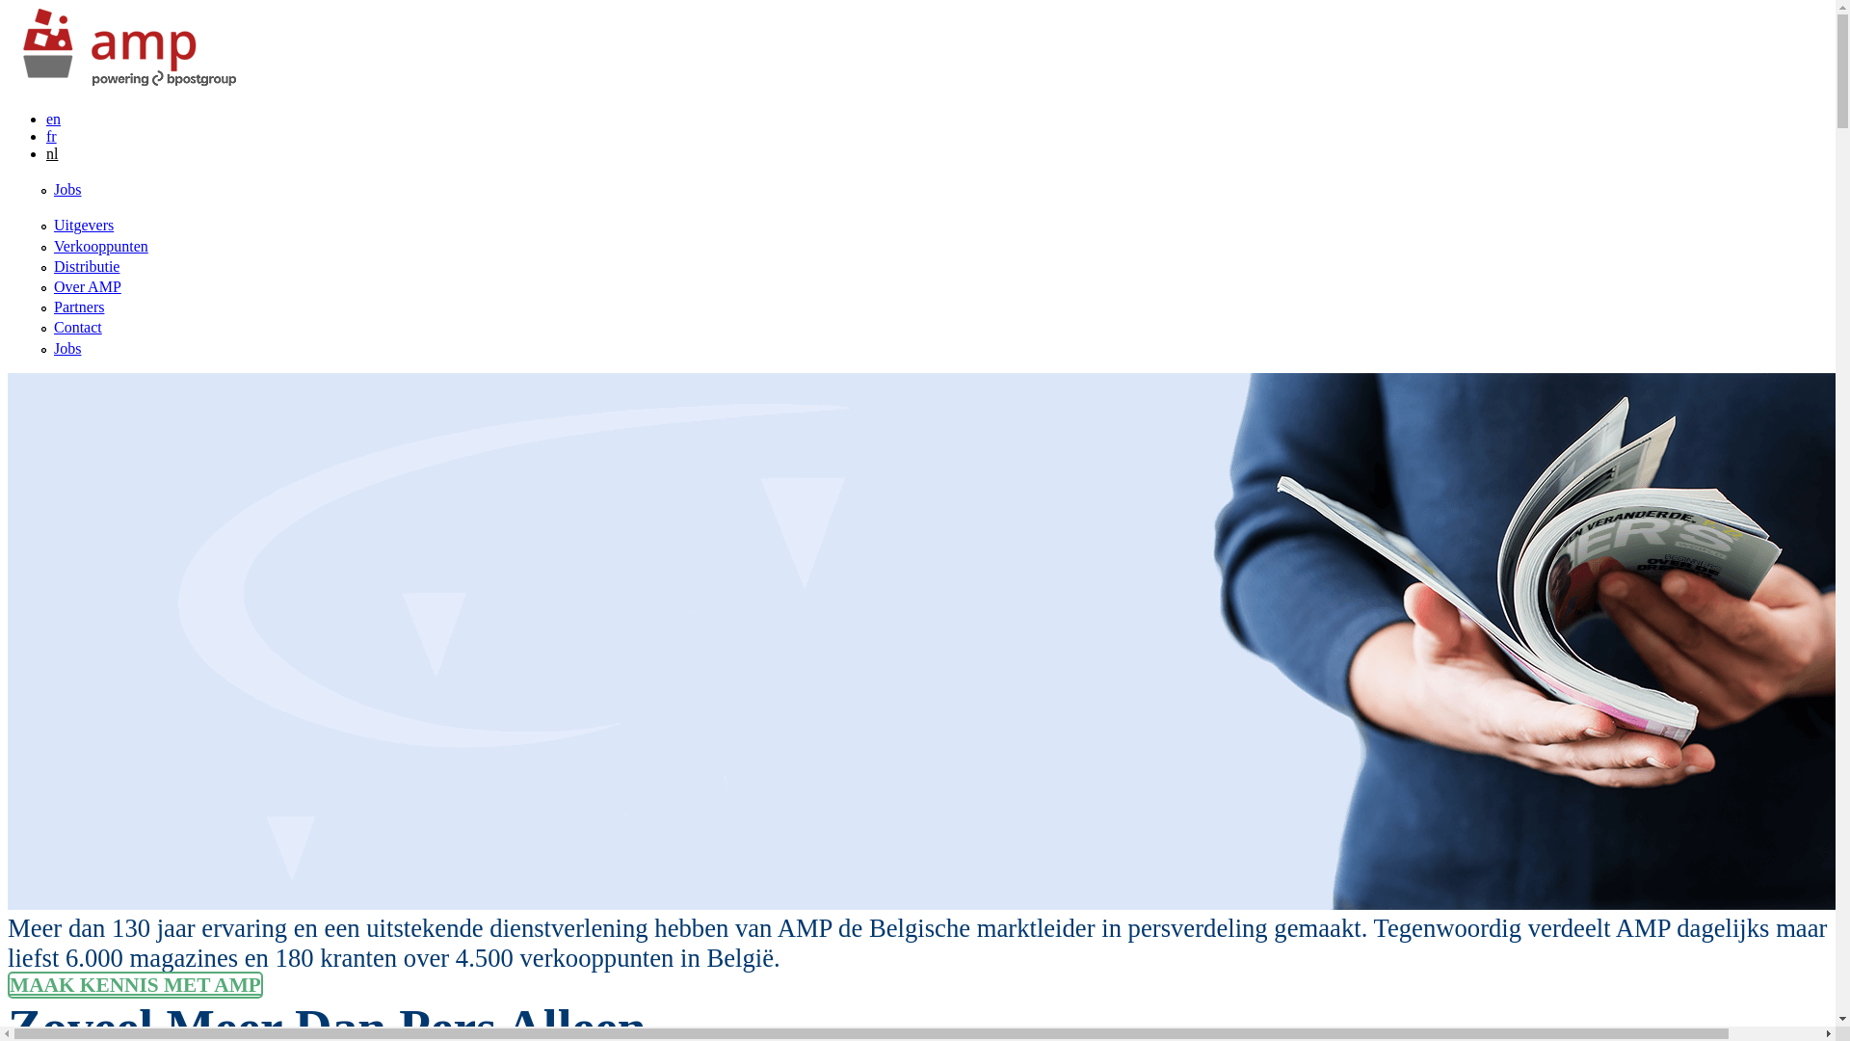  What do you see at coordinates (88, 287) in the screenshot?
I see `Over AMP` at bounding box center [88, 287].